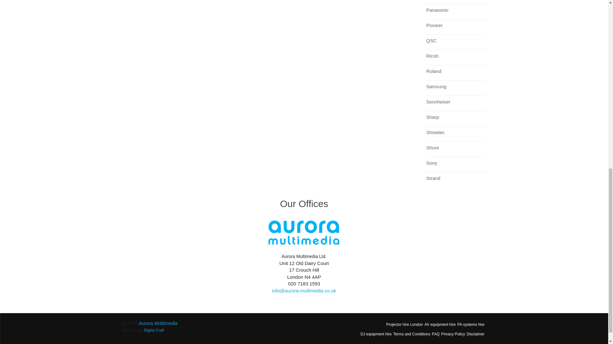  What do you see at coordinates (471, 324) in the screenshot?
I see `PA systems Hire London` at bounding box center [471, 324].